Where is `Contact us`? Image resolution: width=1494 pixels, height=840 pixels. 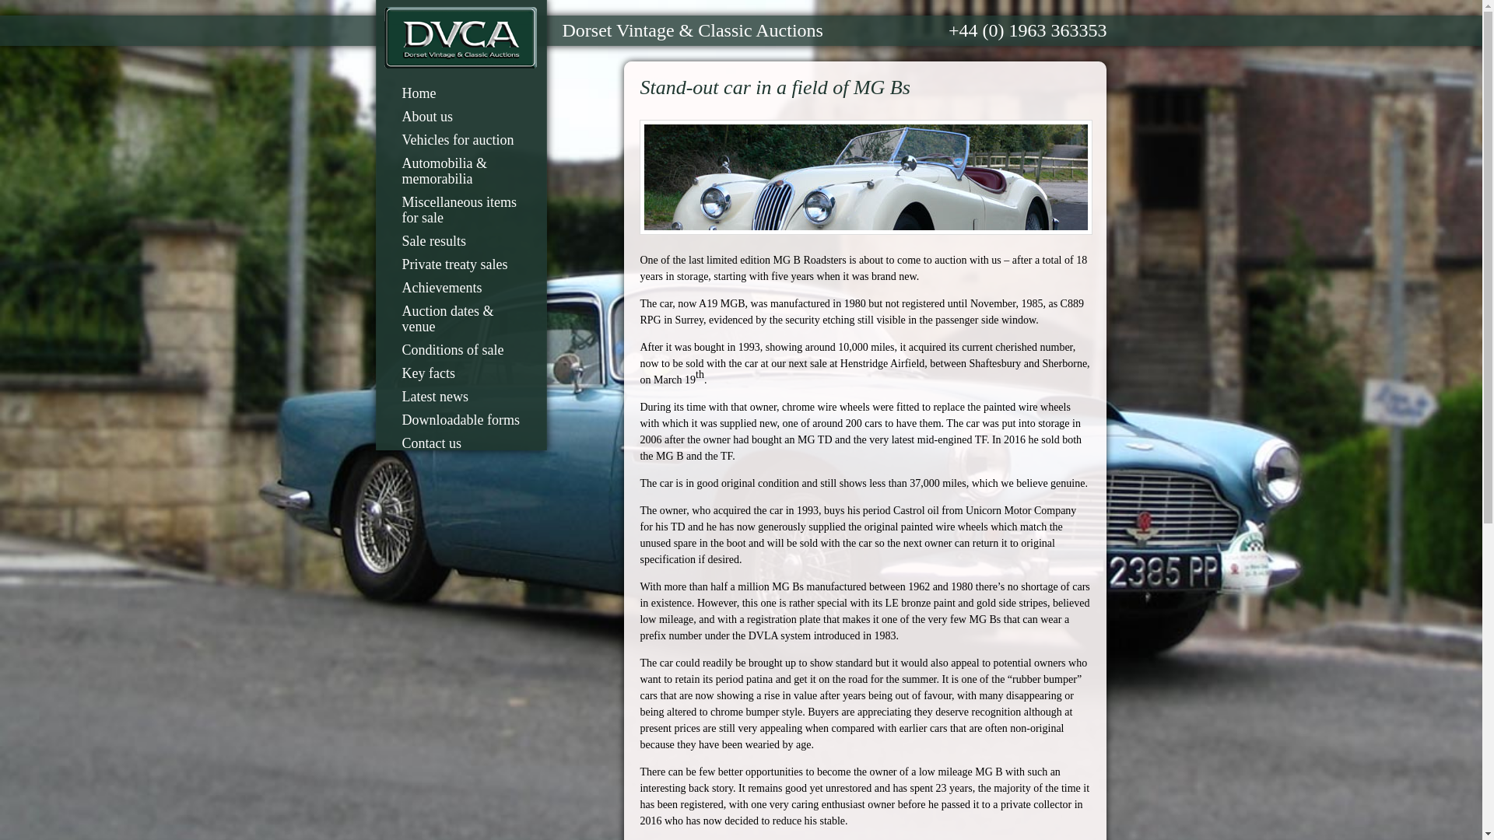
Contact us is located at coordinates (426, 443).